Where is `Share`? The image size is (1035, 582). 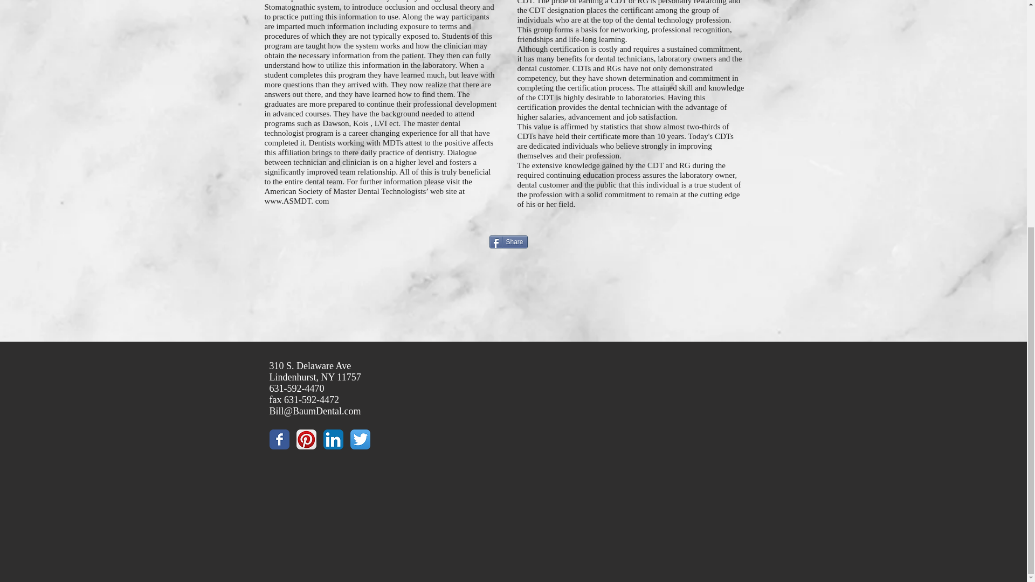
Share is located at coordinates (509, 242).